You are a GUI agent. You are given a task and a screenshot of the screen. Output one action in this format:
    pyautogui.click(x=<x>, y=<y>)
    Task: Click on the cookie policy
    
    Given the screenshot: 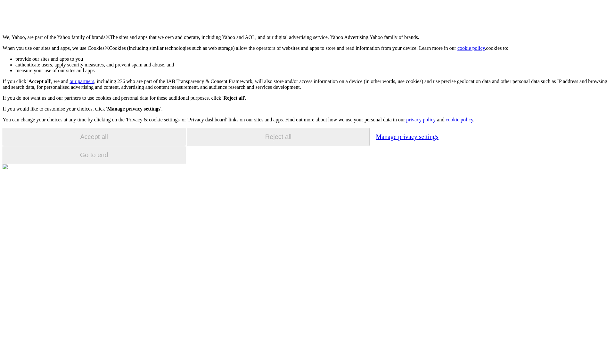 What is the action you would take?
    pyautogui.click(x=459, y=119)
    